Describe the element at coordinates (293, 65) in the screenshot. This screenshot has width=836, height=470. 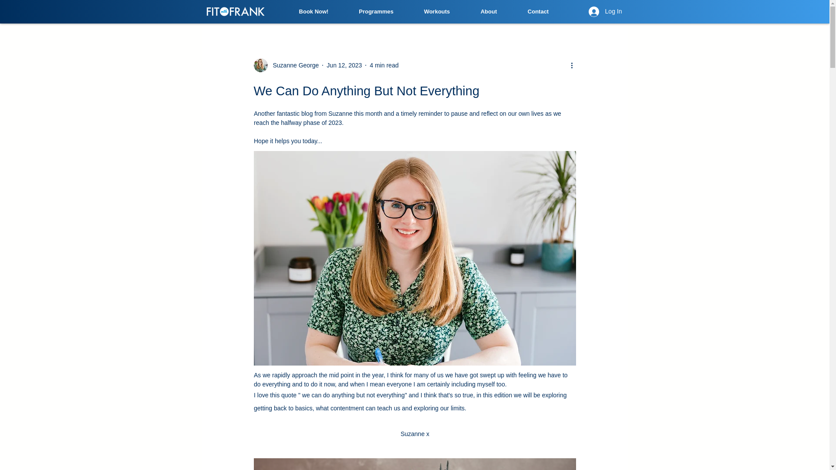
I see `Suzanne George` at that location.